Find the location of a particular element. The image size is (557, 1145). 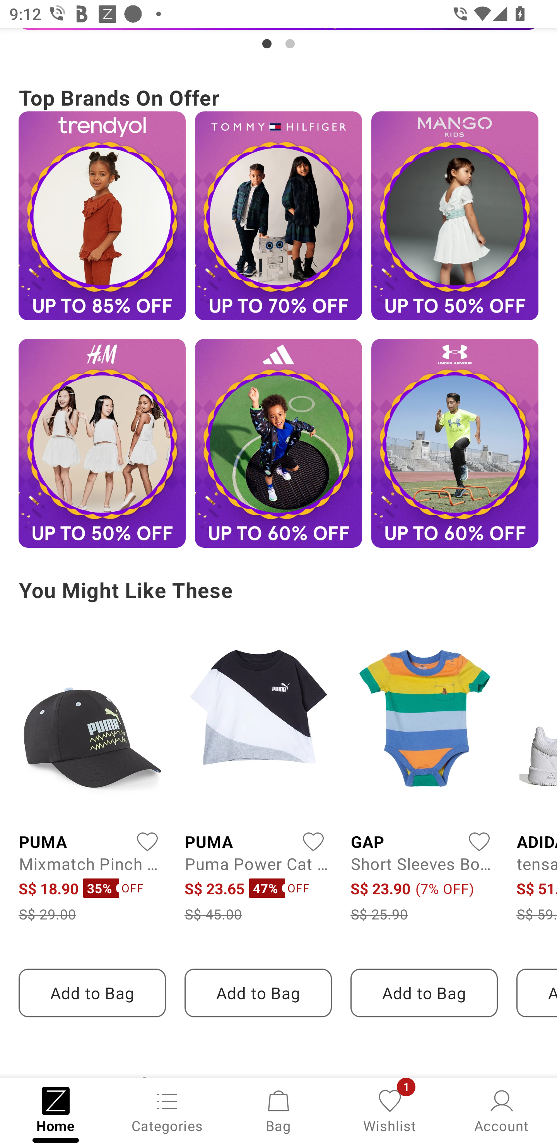

Add to Bag is located at coordinates (92, 993).